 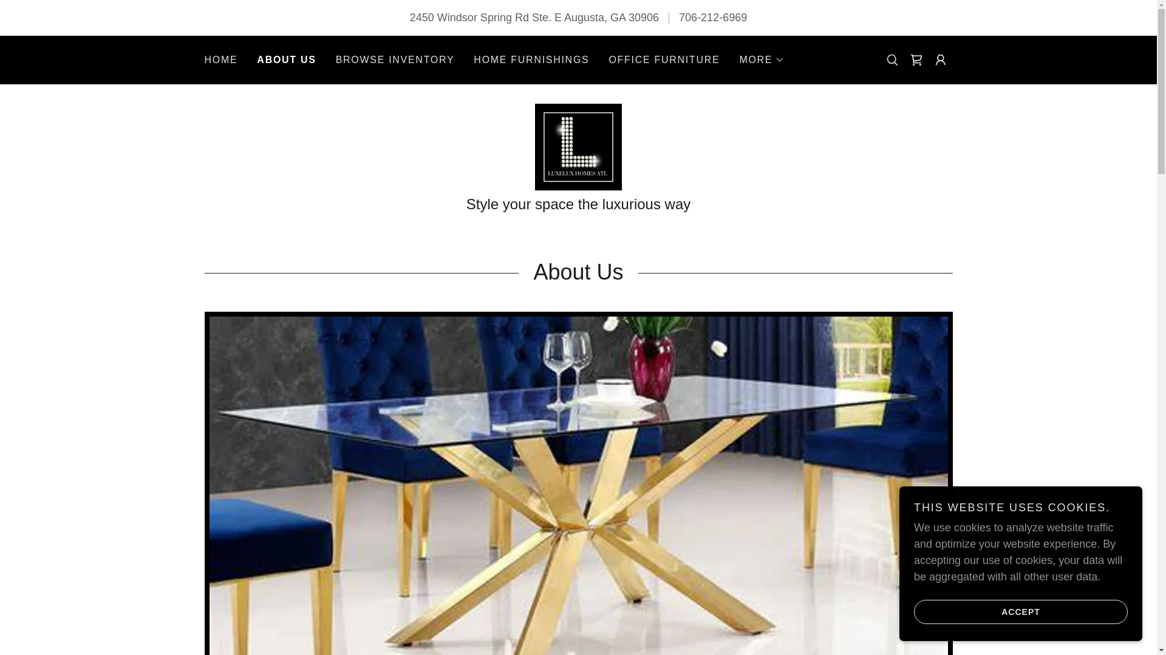 What do you see at coordinates (578, 146) in the screenshot?
I see `Luxe Homes ATL` at bounding box center [578, 146].